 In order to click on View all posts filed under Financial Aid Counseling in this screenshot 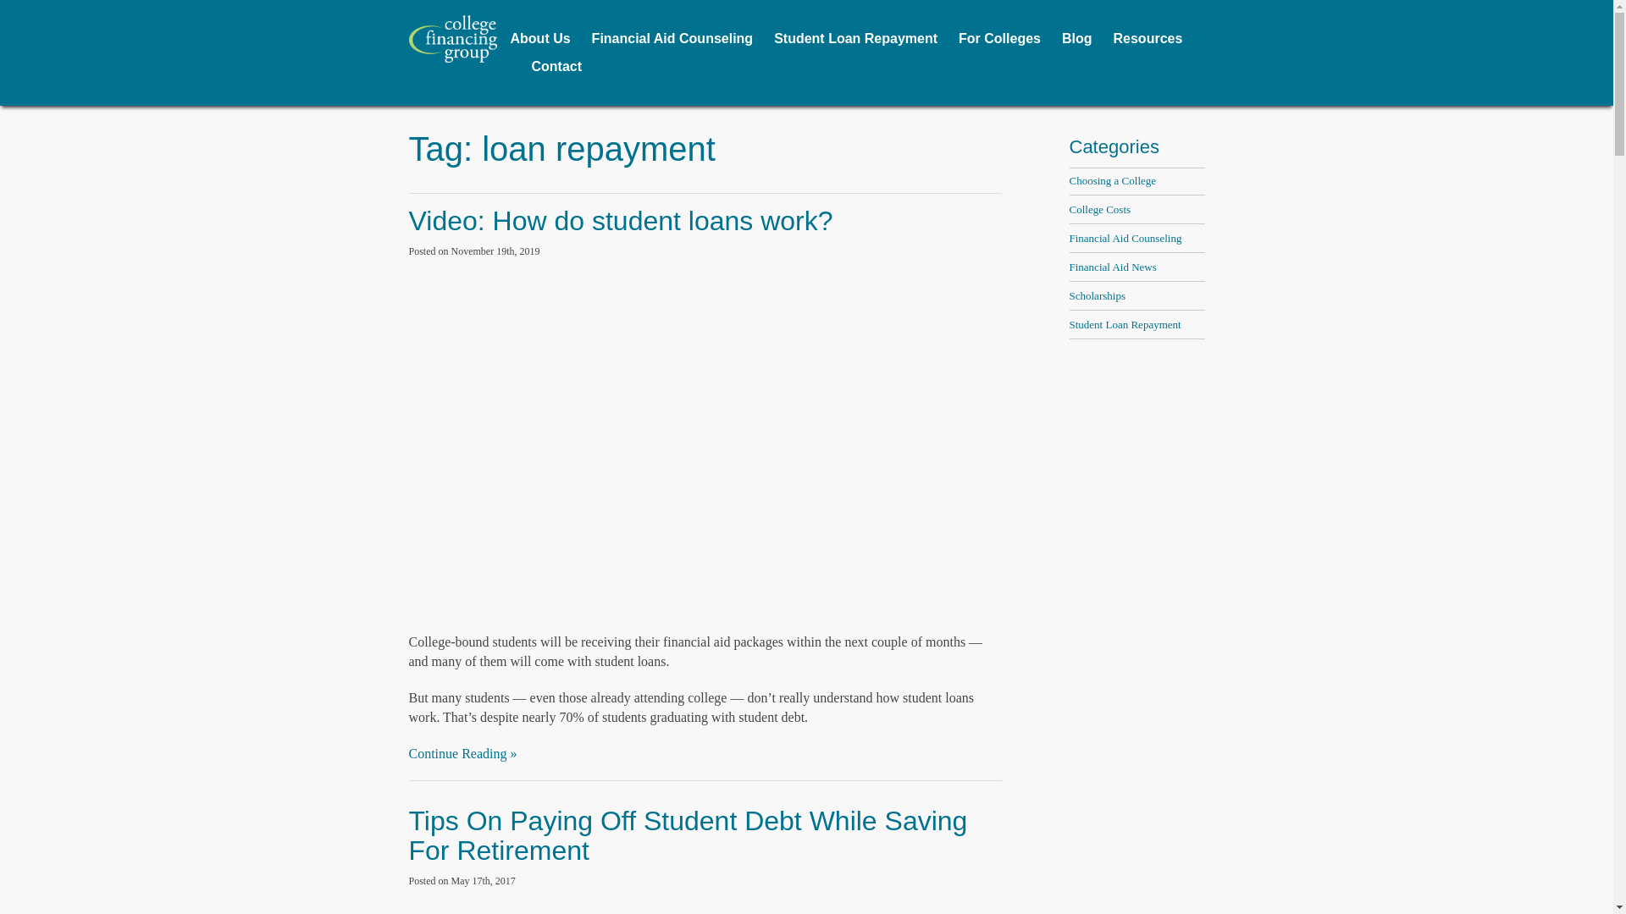, I will do `click(1125, 239)`.